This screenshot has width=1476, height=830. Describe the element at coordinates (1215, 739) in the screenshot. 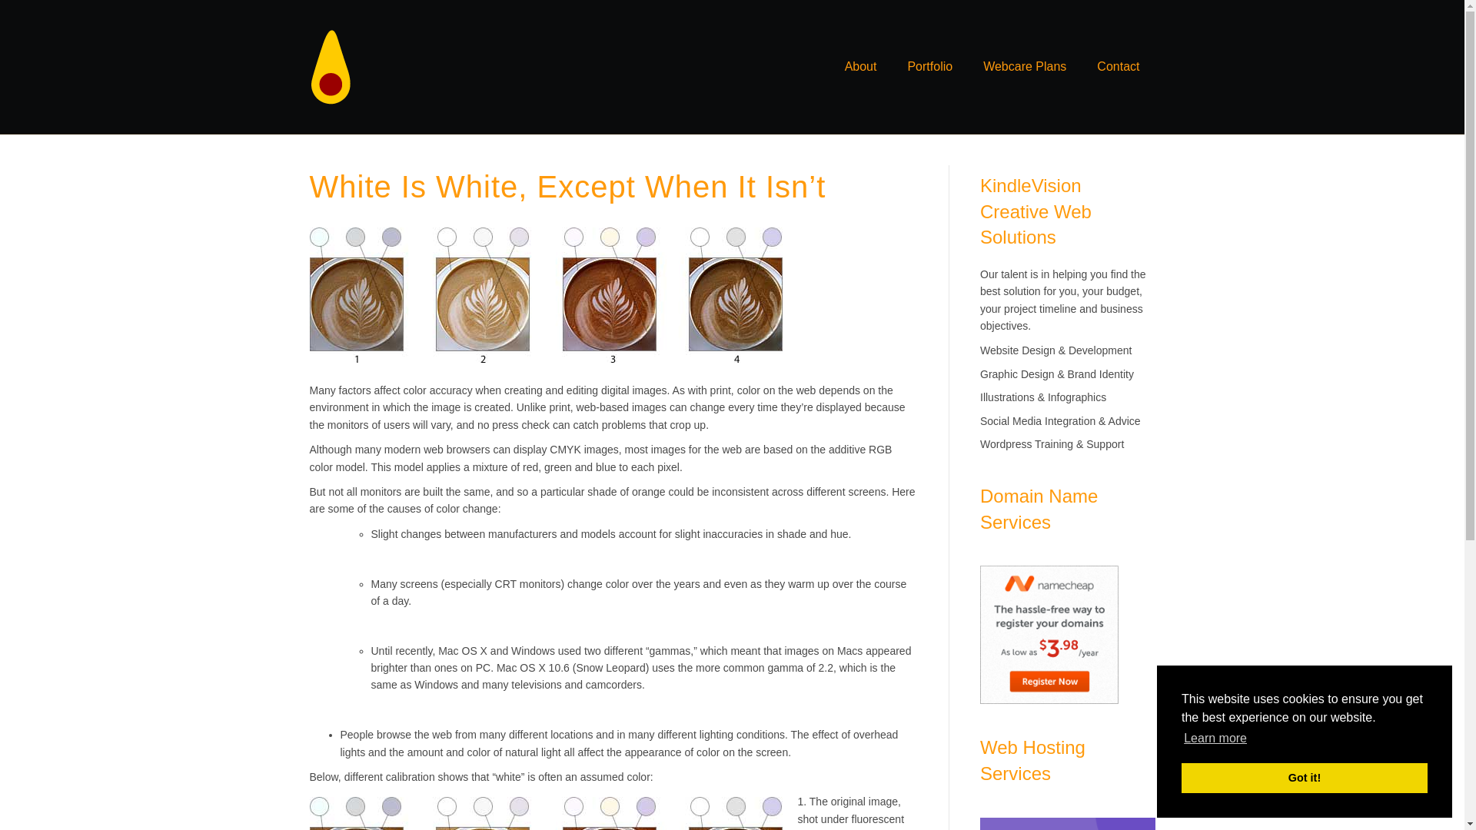

I see `Learn more` at that location.